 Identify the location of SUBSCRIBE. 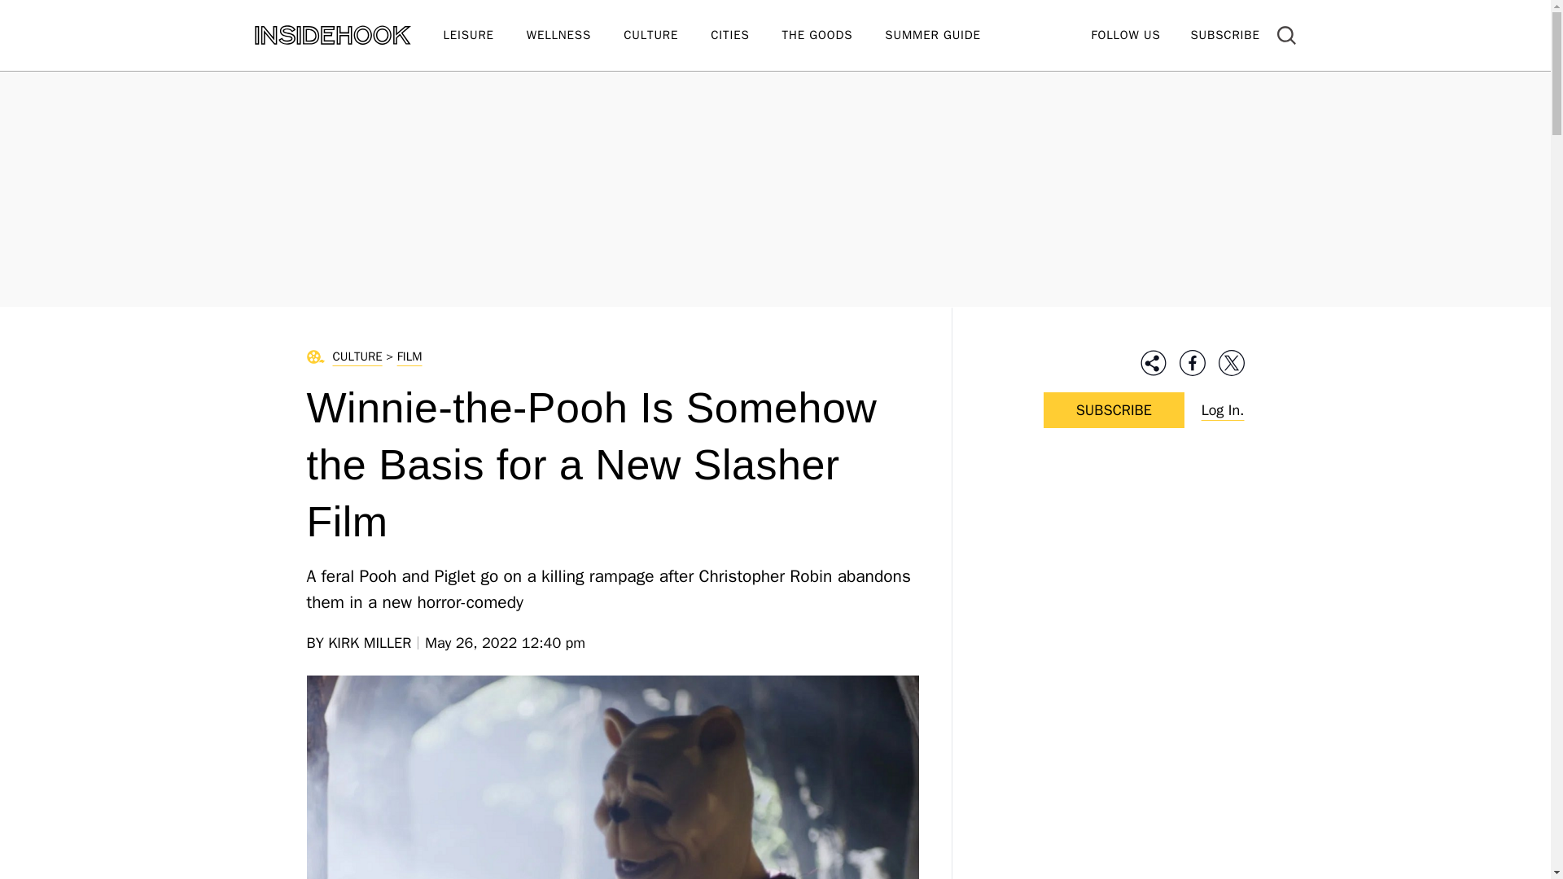
(1224, 34).